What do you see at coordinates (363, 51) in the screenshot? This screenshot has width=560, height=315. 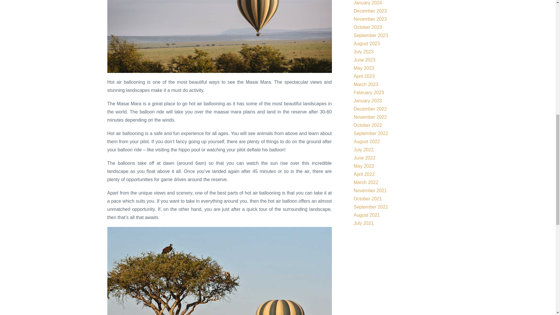 I see `July 2023` at bounding box center [363, 51].